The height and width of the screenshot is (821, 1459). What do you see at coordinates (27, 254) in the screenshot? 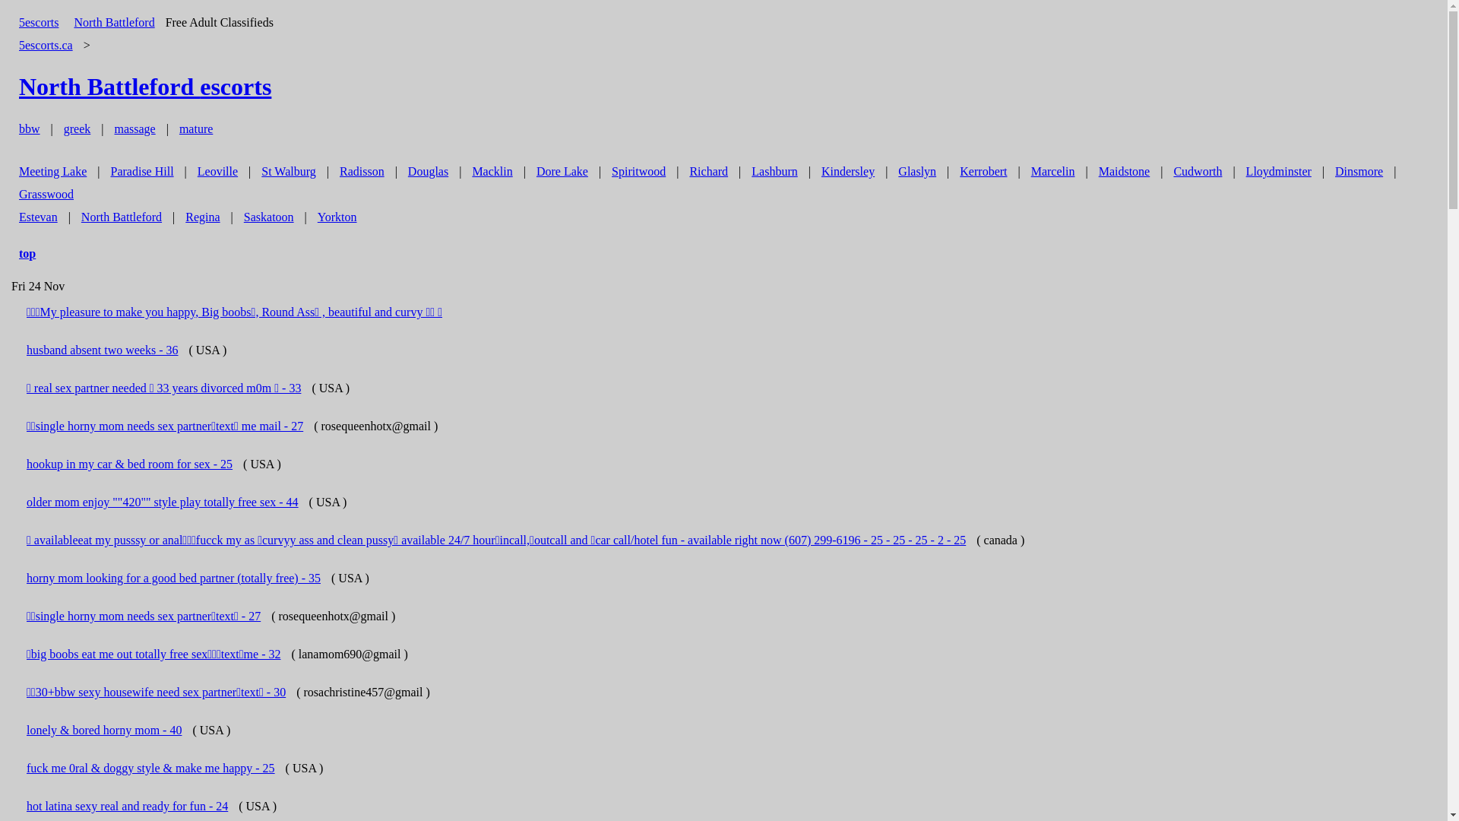
I see `top` at bounding box center [27, 254].